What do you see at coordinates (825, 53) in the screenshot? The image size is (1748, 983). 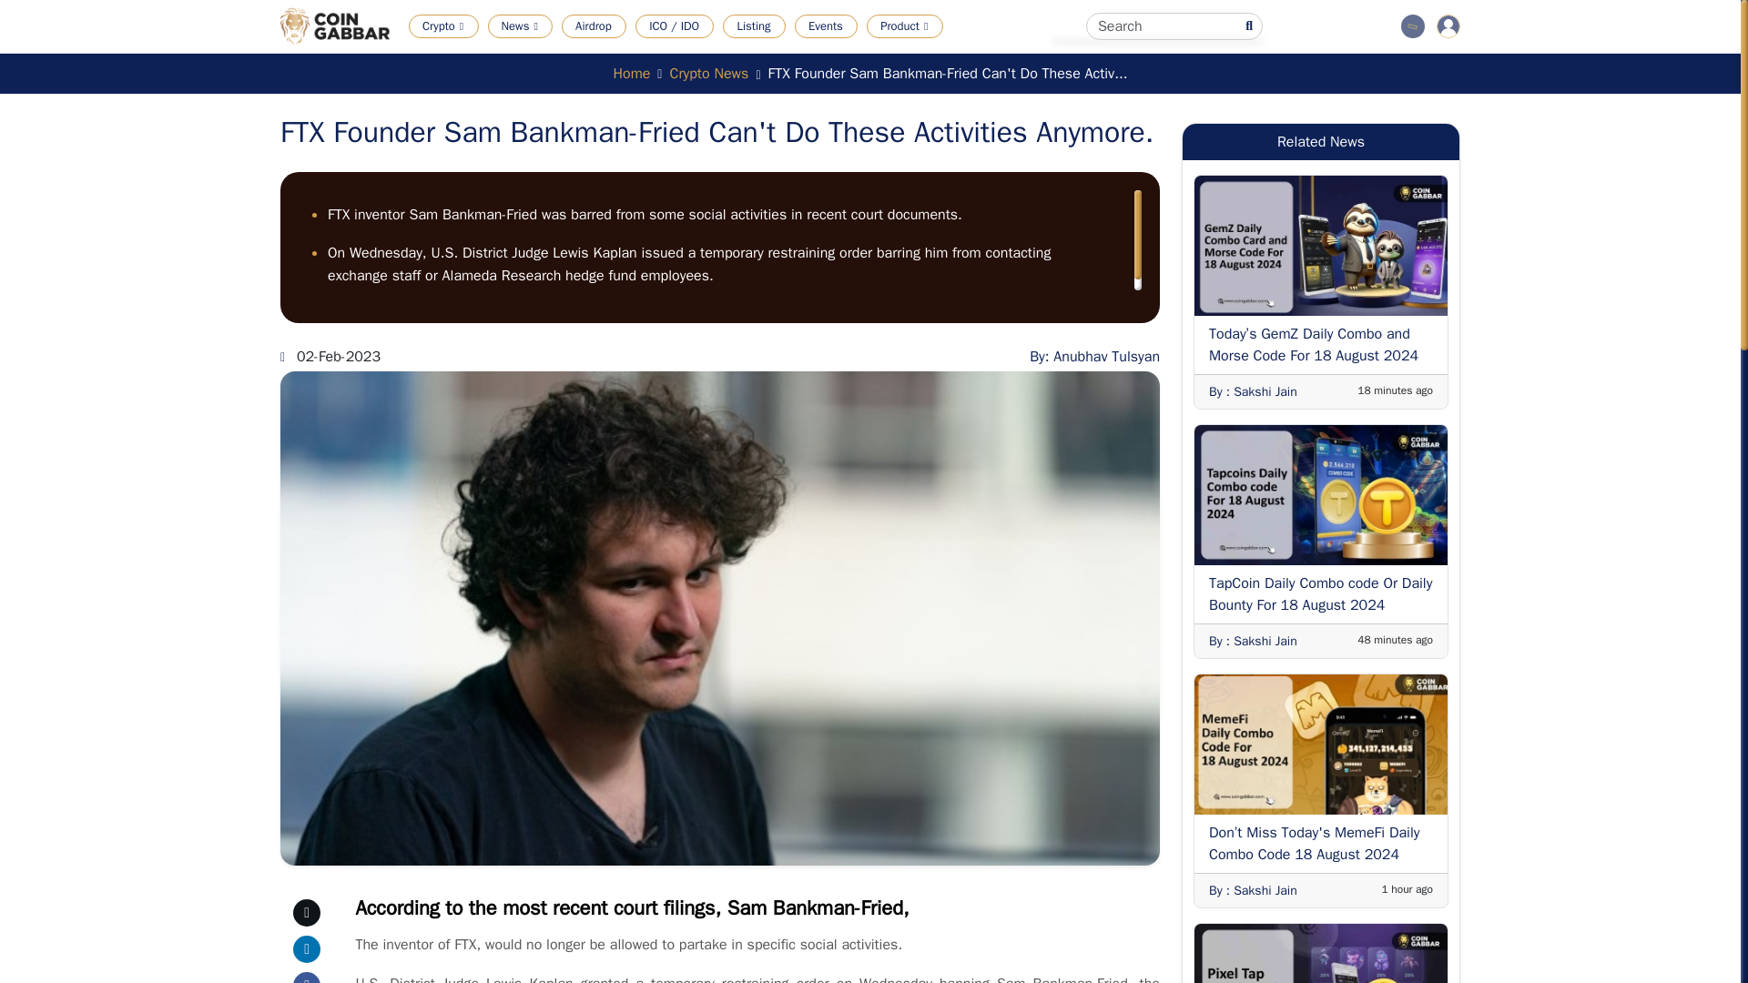 I see `Bitcoin` at bounding box center [825, 53].